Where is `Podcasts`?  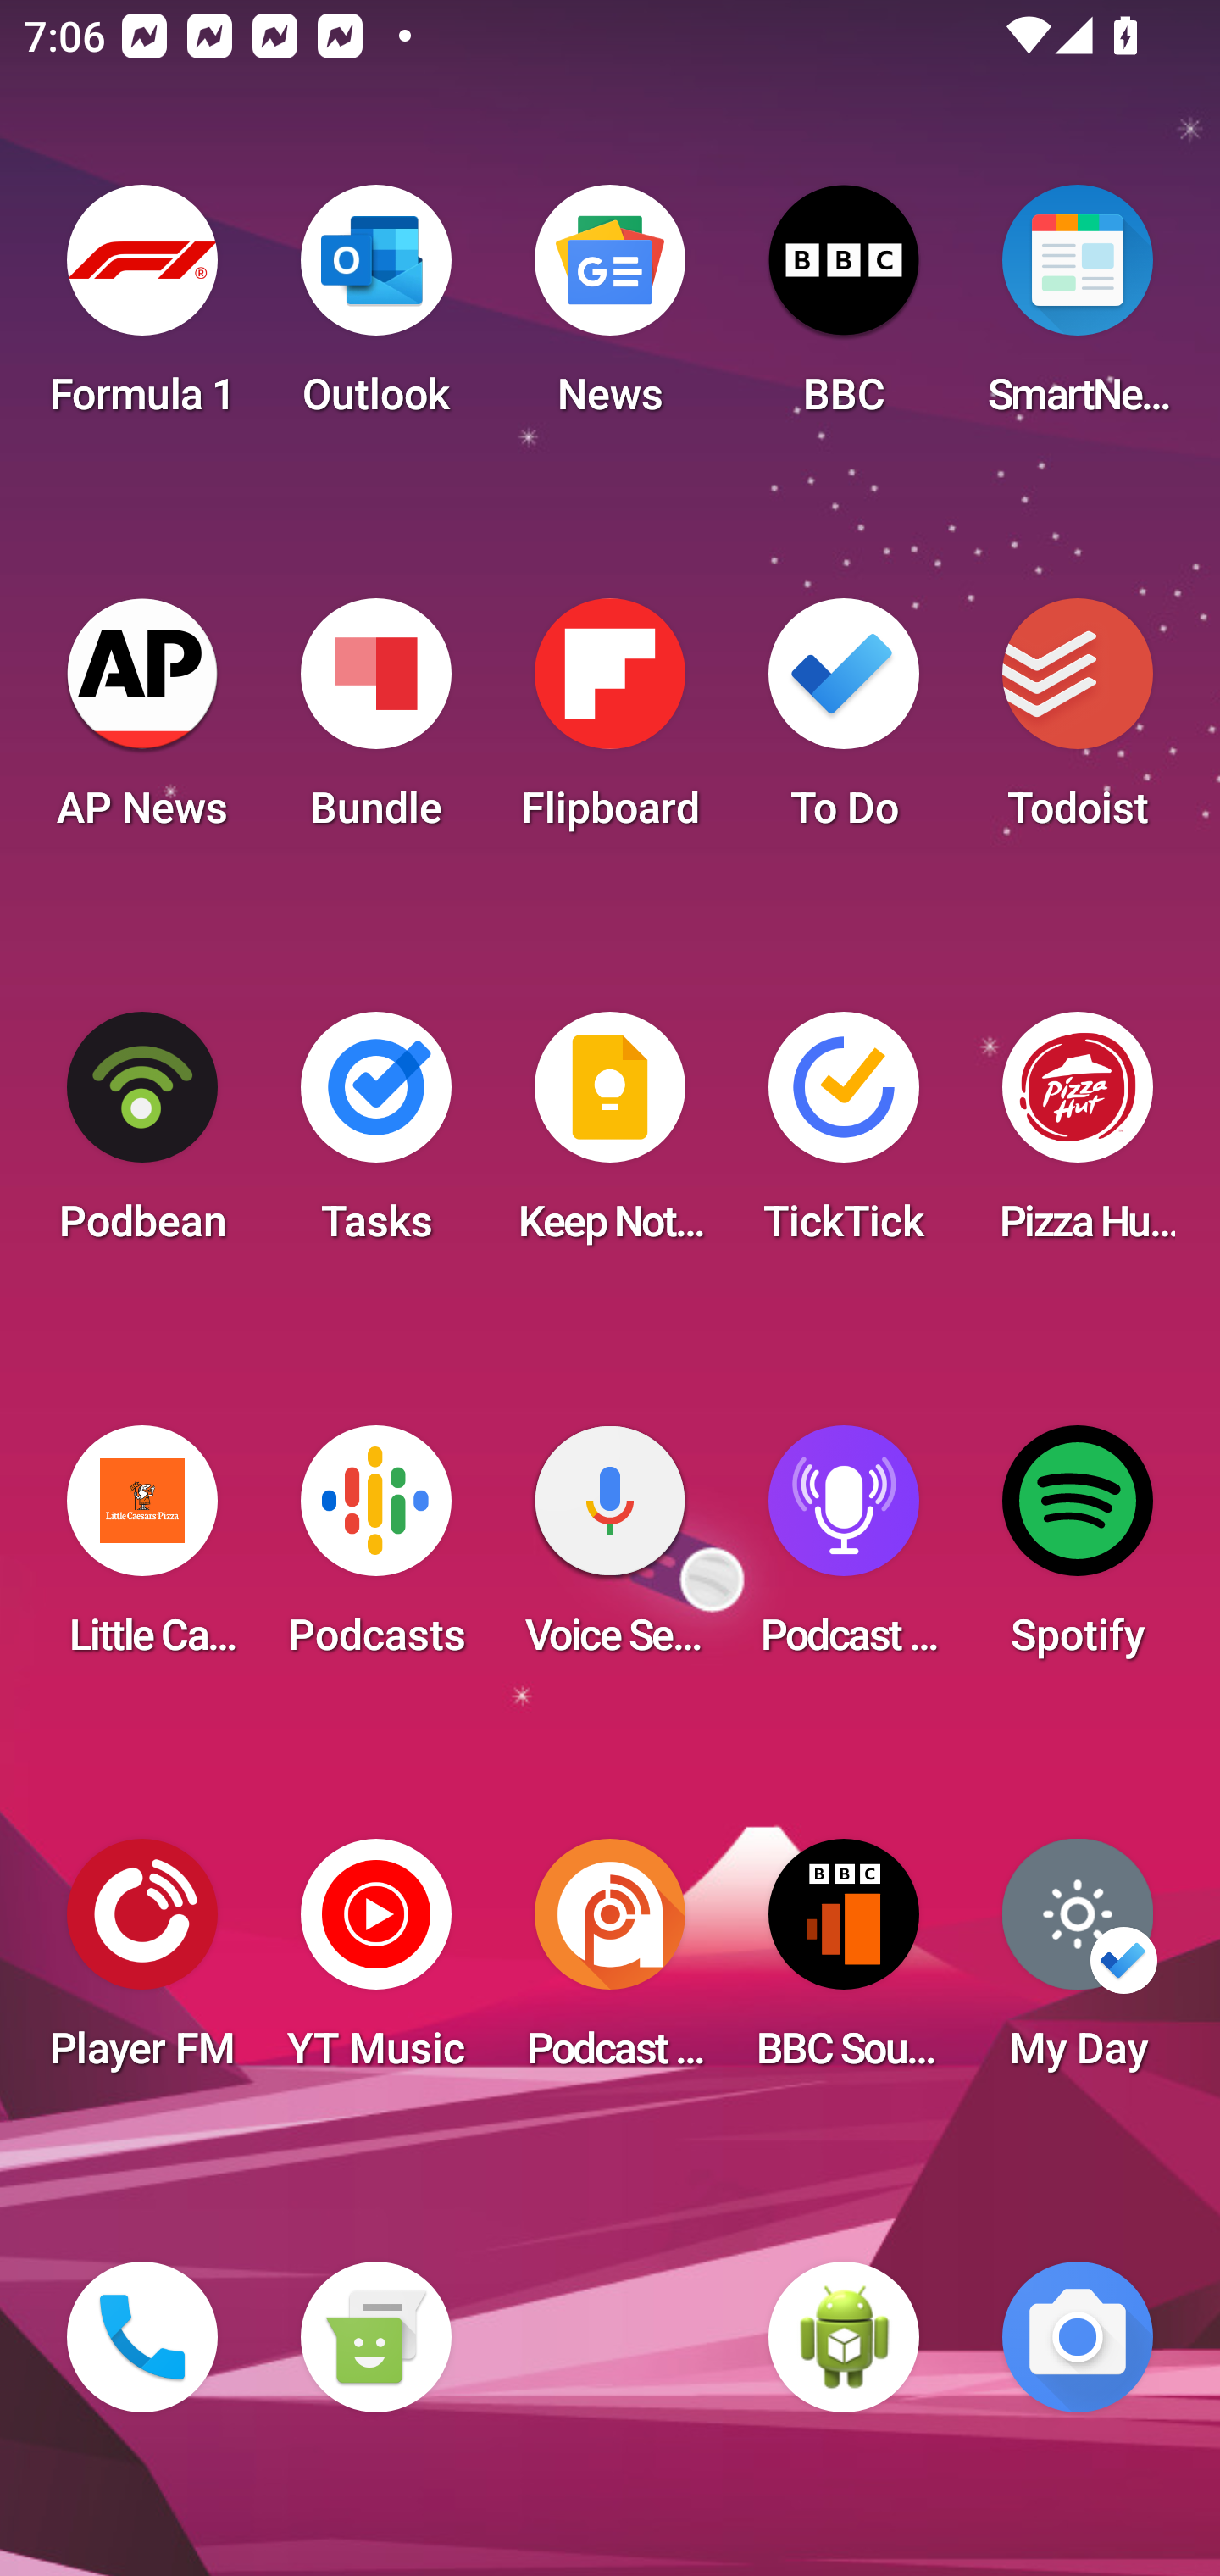
Podcasts is located at coordinates (375, 1551).